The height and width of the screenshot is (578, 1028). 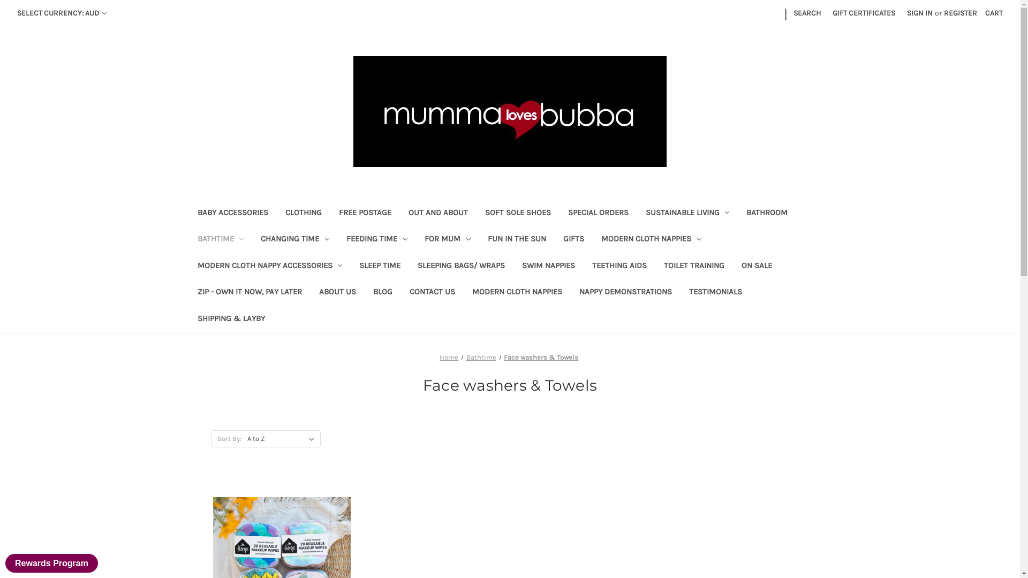 I want to click on BATHROOM, so click(x=767, y=214).